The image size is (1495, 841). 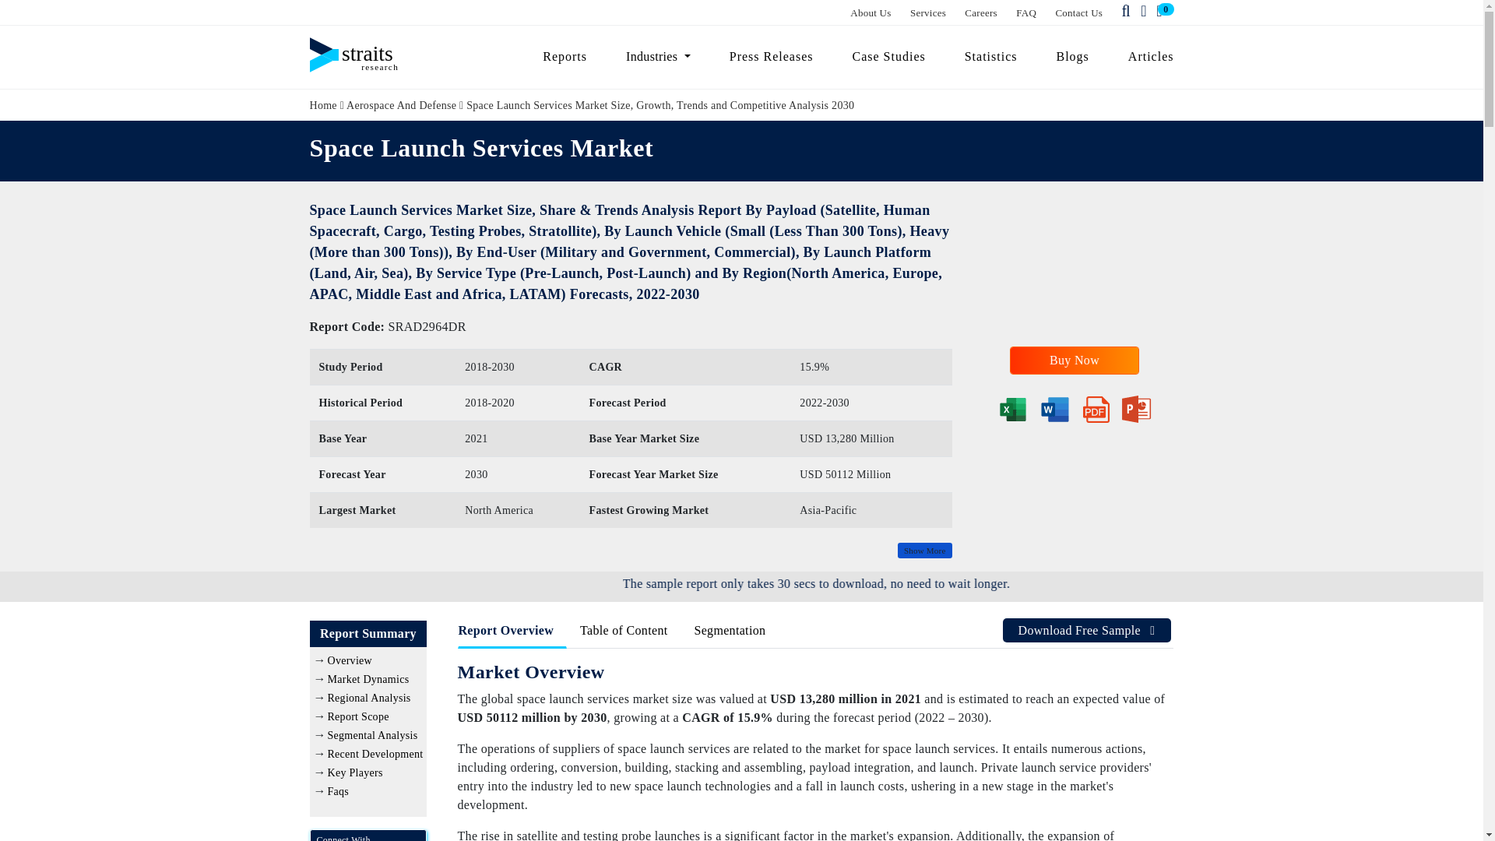 What do you see at coordinates (358, 716) in the screenshot?
I see `Report Scope` at bounding box center [358, 716].